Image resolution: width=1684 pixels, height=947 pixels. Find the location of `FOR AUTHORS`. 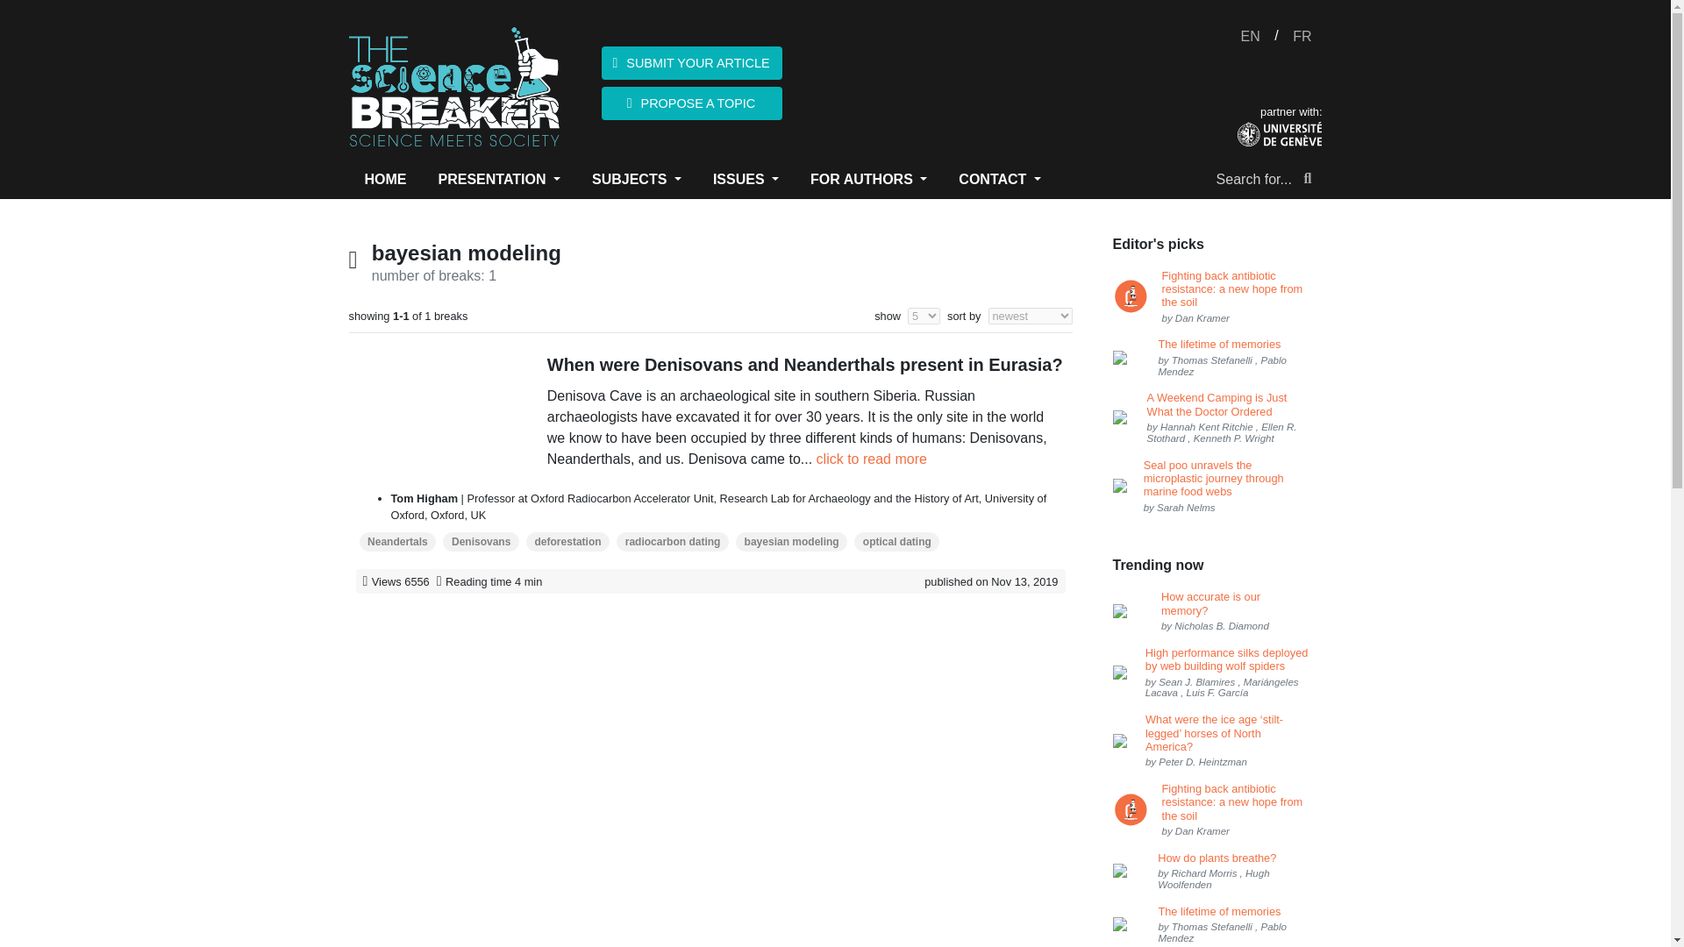

FOR AUTHORS is located at coordinates (868, 179).